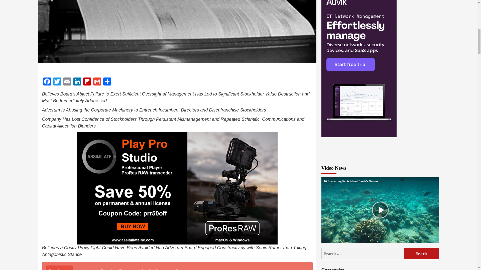 The image size is (481, 270). What do you see at coordinates (77, 82) in the screenshot?
I see `LinkedIn` at bounding box center [77, 82].